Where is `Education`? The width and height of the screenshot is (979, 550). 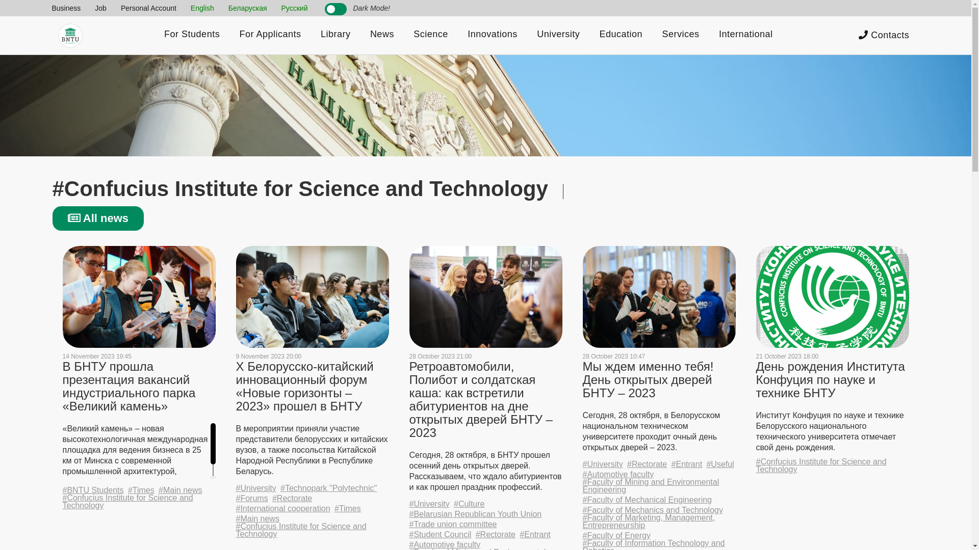 Education is located at coordinates (621, 36).